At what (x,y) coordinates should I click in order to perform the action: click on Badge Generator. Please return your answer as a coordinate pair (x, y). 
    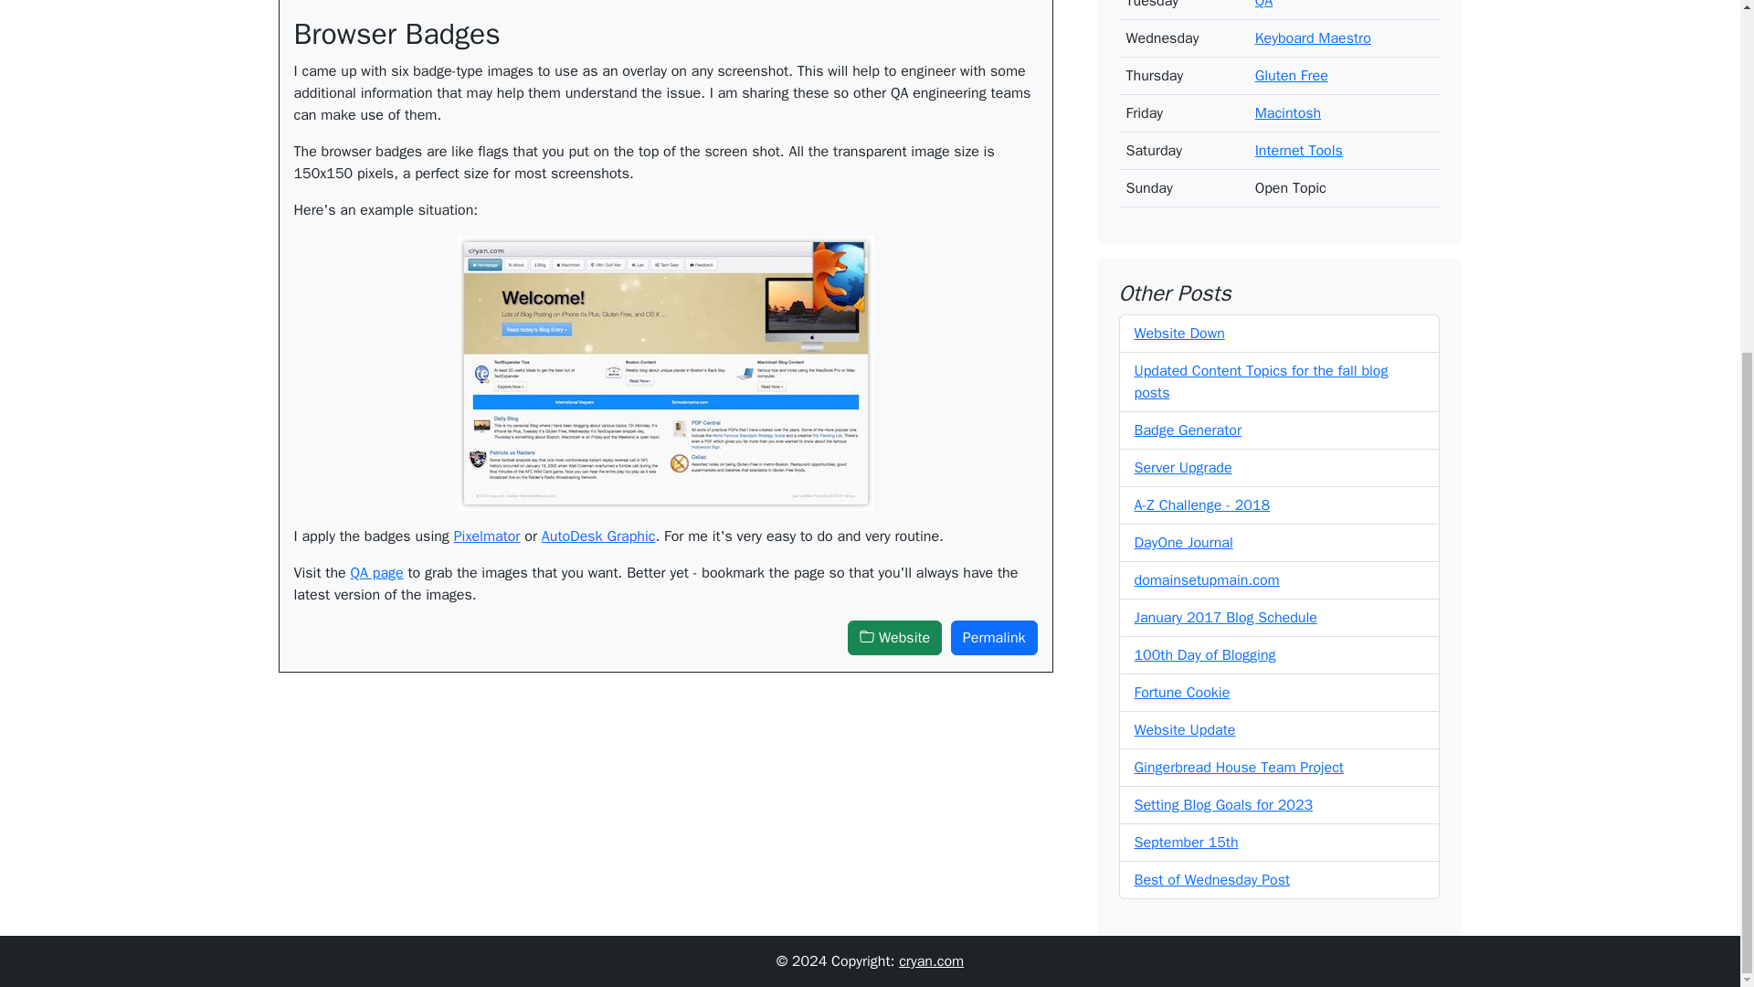
    Looking at the image, I should click on (1188, 415).